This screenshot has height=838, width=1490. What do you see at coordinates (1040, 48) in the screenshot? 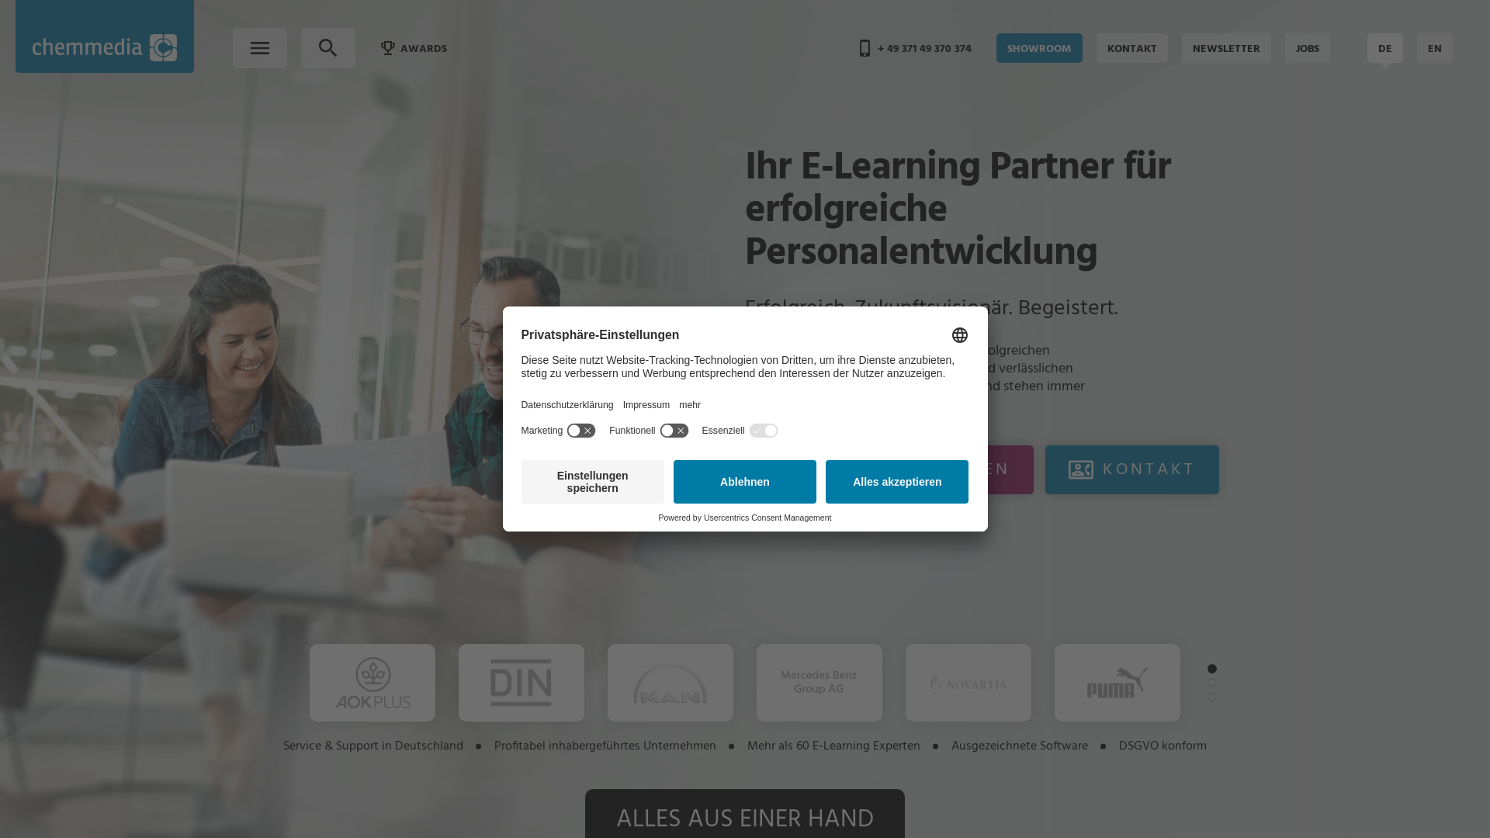
I see `SHOWROOM` at bounding box center [1040, 48].